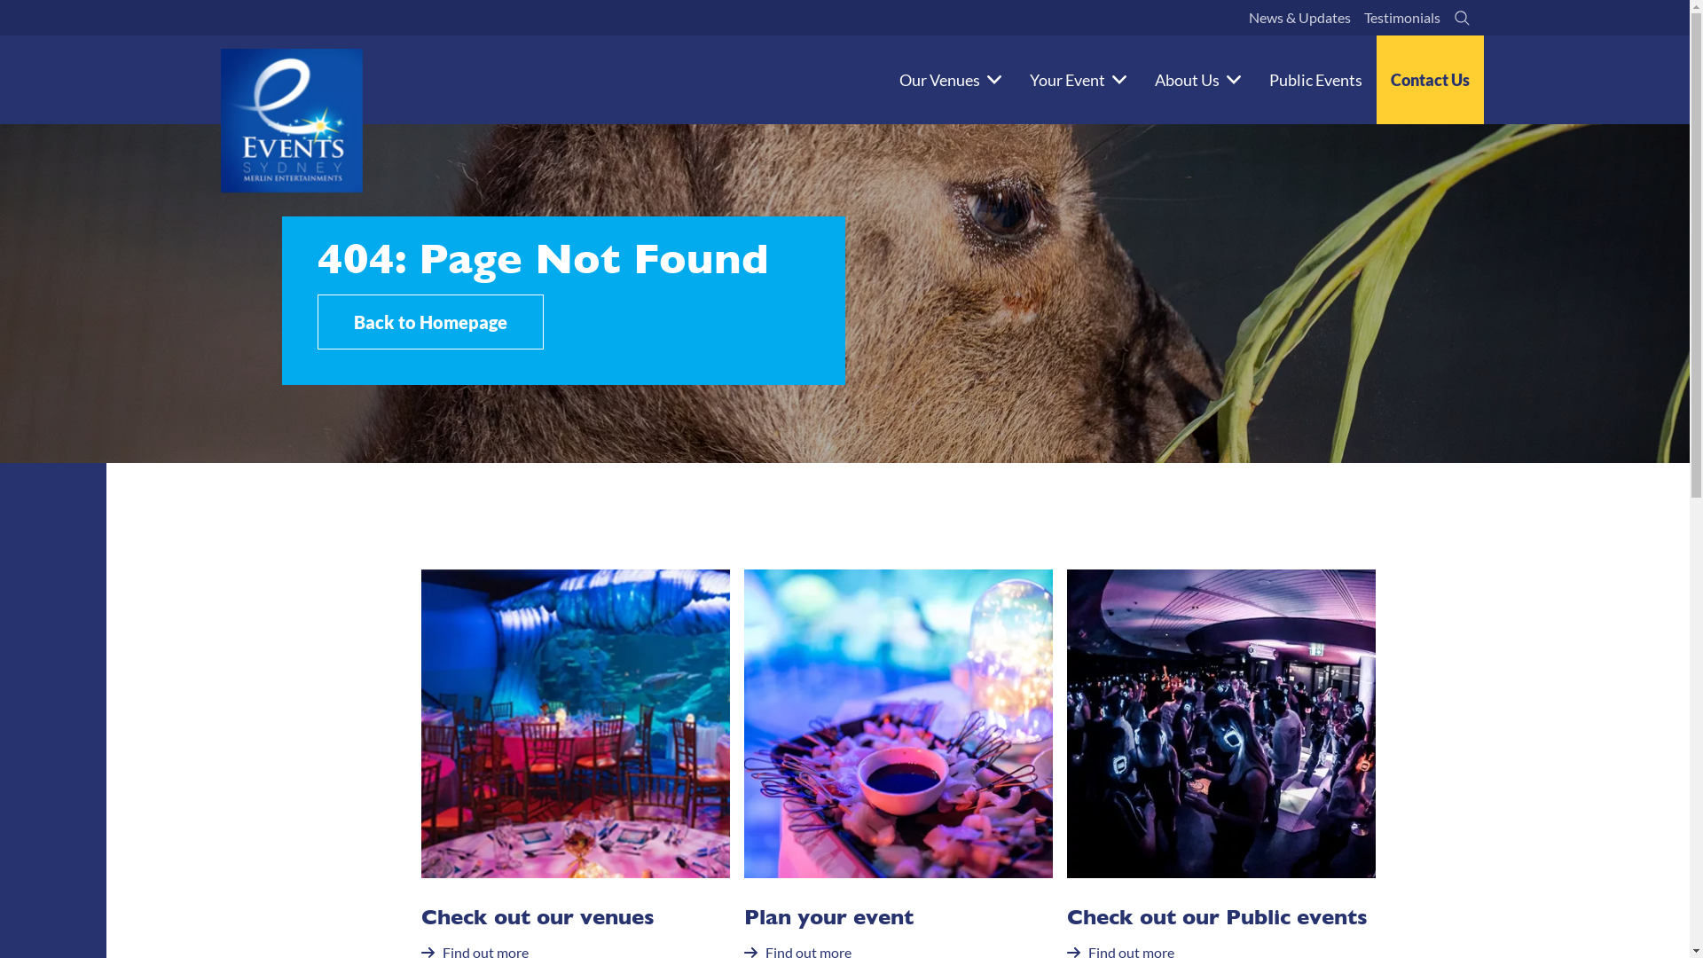 Image resolution: width=1703 pixels, height=958 pixels. Describe the element at coordinates (951, 80) in the screenshot. I see `Our Venues` at that location.